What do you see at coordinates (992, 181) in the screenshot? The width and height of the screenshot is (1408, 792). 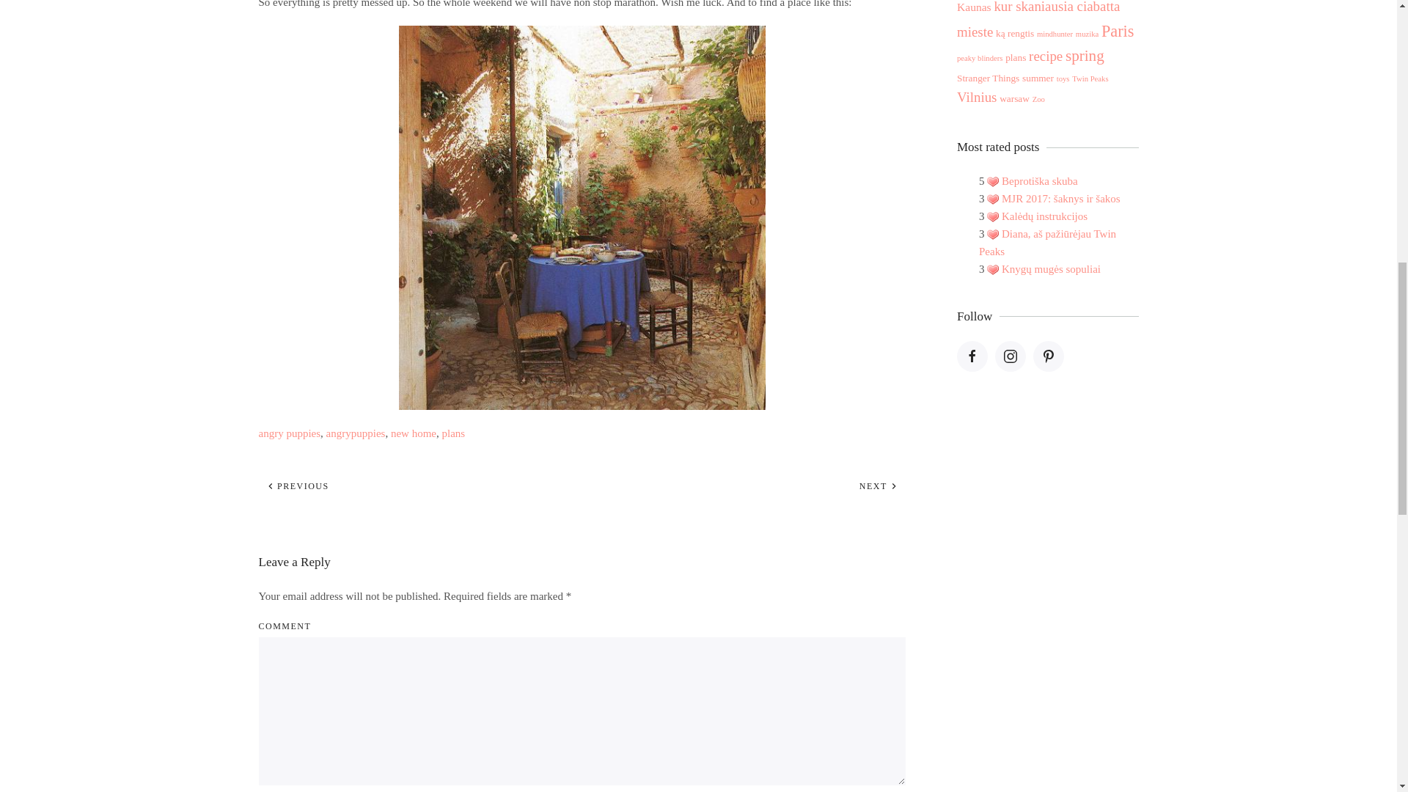 I see `5 votes, average: 1.00 out of 1` at bounding box center [992, 181].